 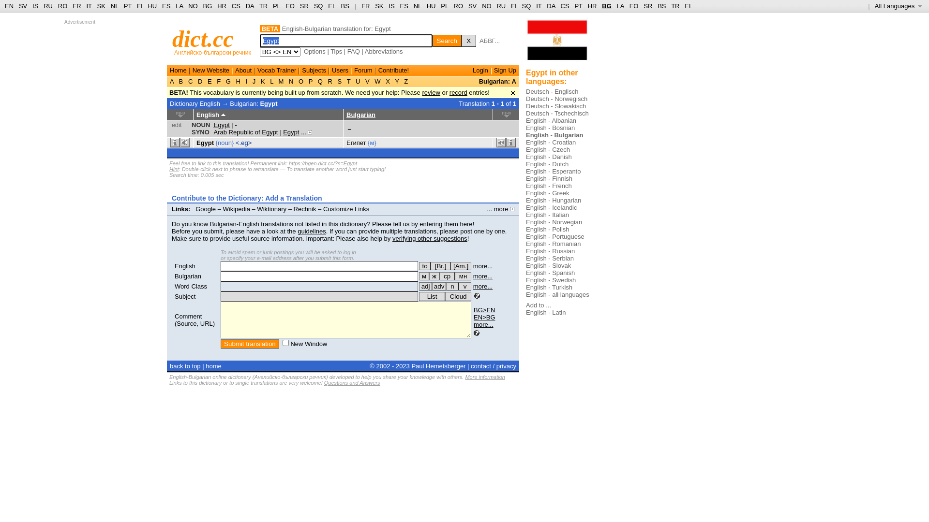 I want to click on PL, so click(x=277, y=6).